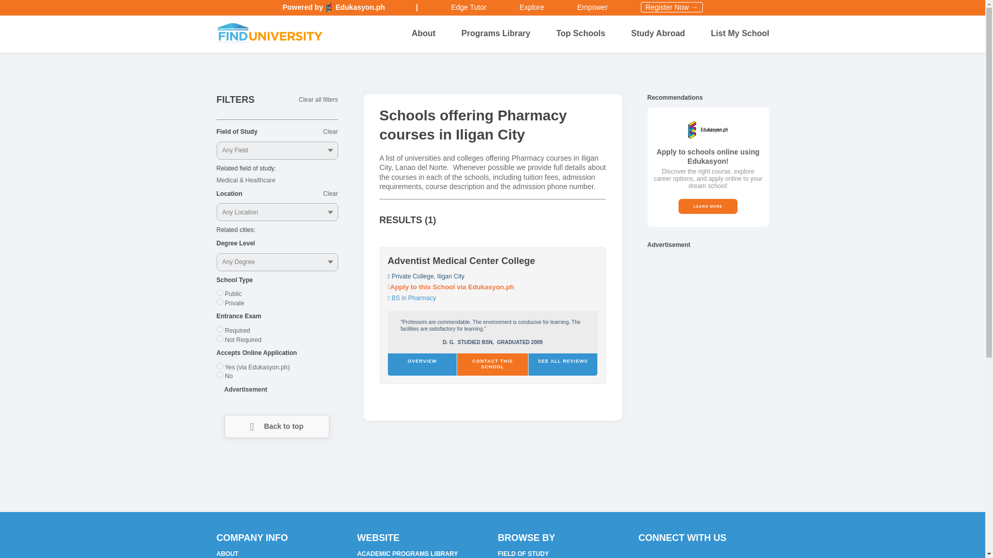  Describe the element at coordinates (243, 339) in the screenshot. I see `Not Required` at that location.